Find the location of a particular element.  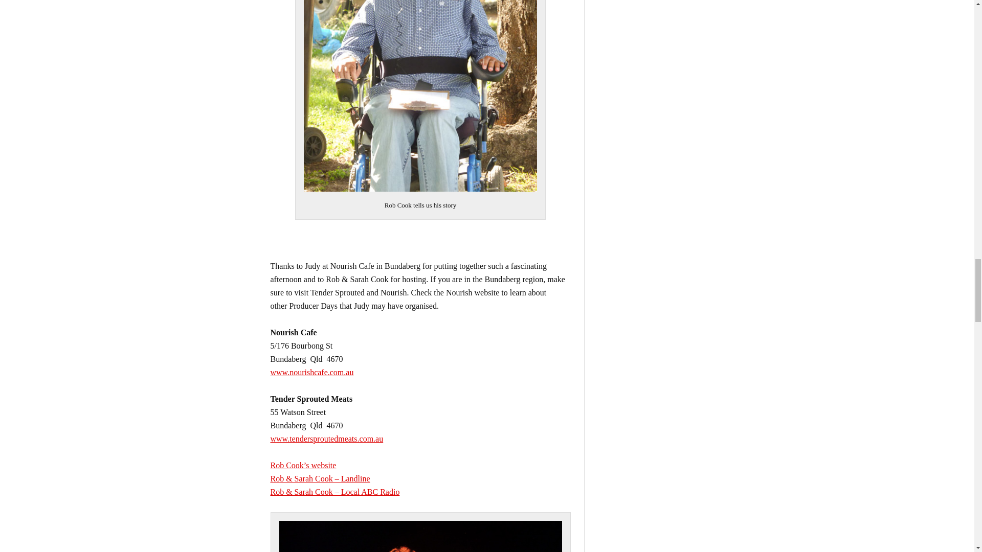

www.nourishcafe.com.au is located at coordinates (312, 372).